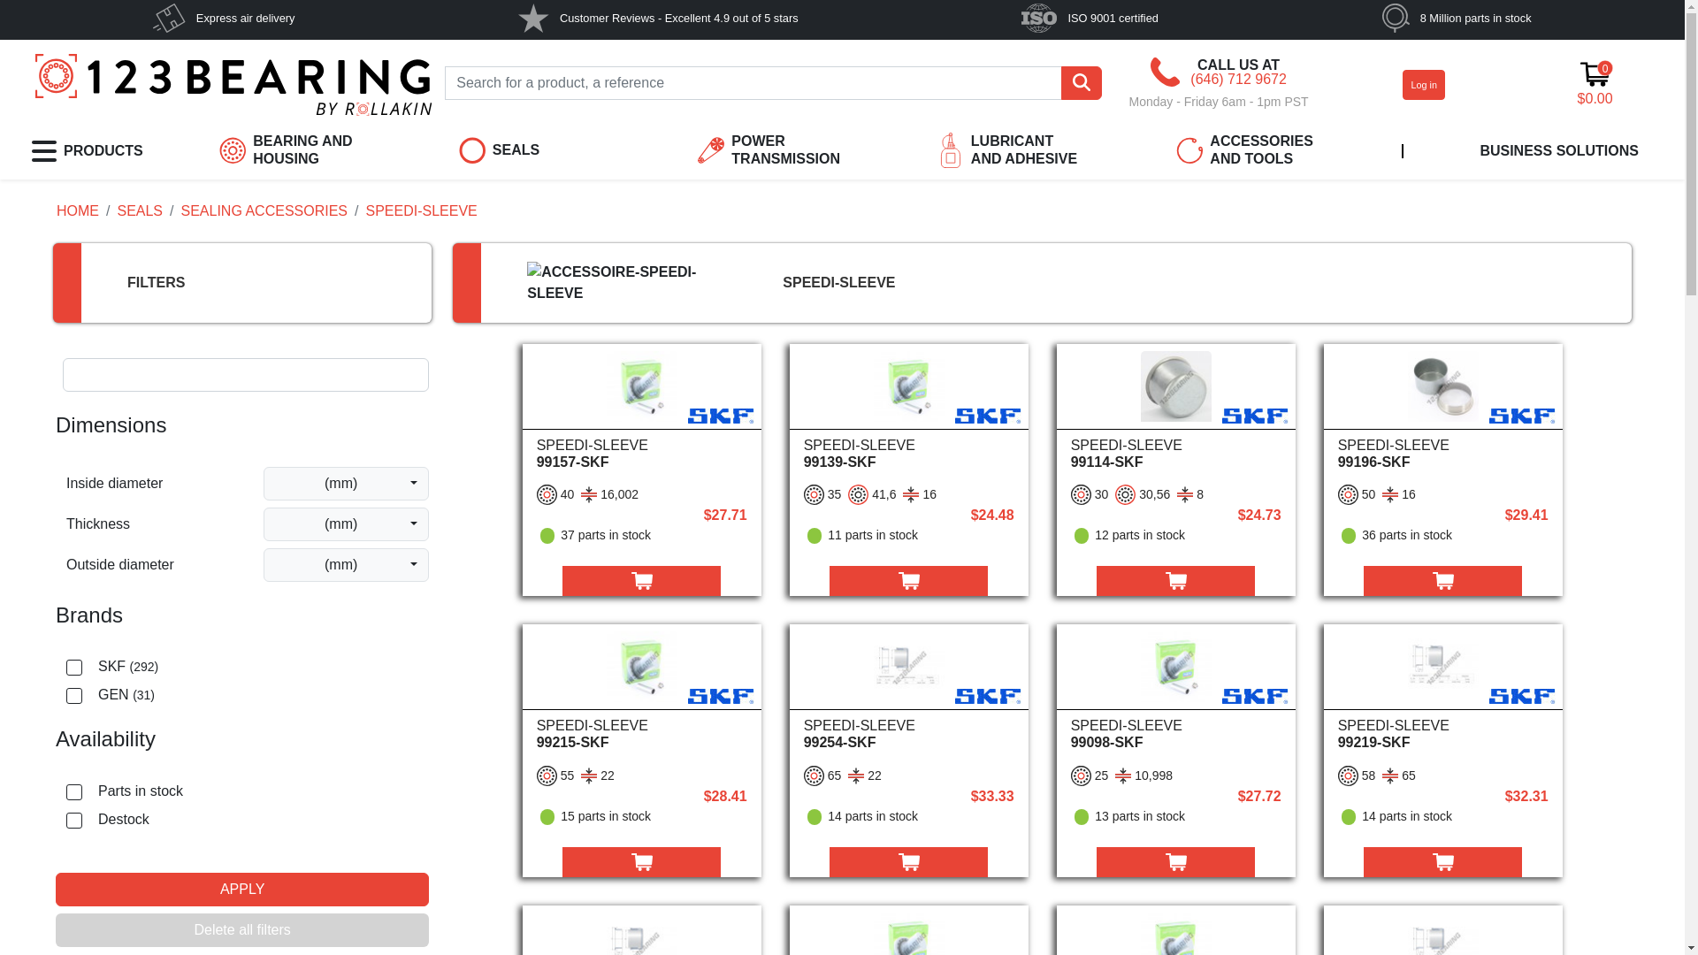  What do you see at coordinates (771, 151) in the screenshot?
I see `POWER TRANSMISSION` at bounding box center [771, 151].